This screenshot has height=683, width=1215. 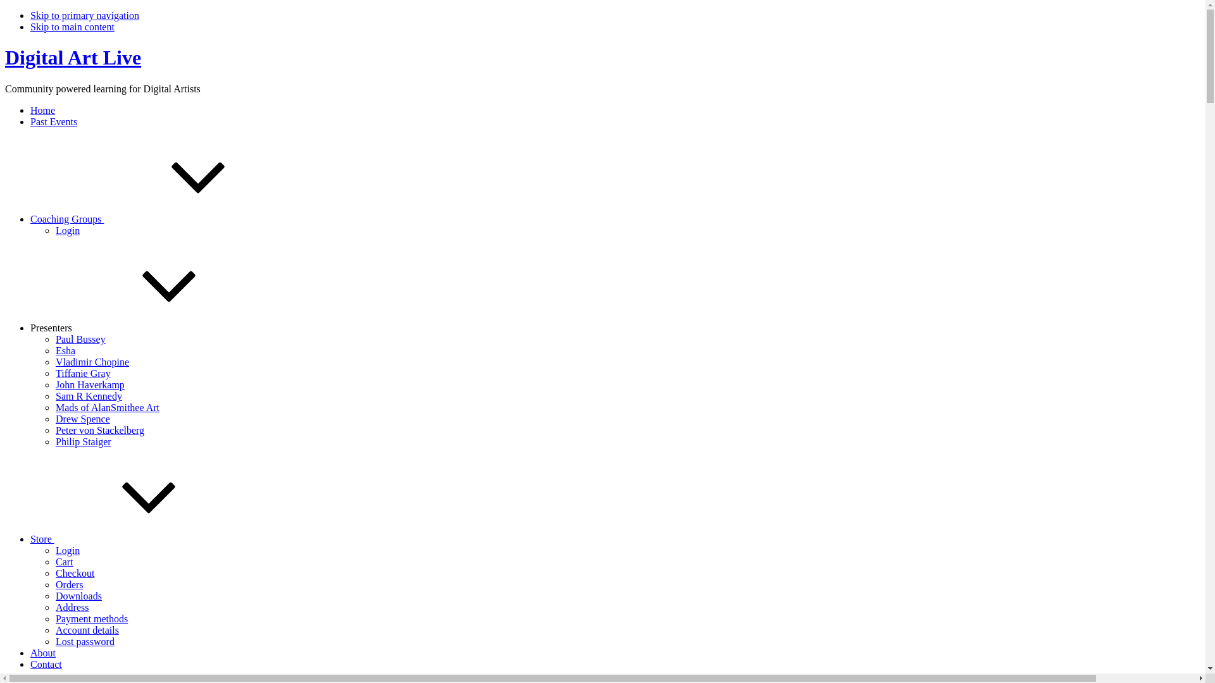 What do you see at coordinates (54, 121) in the screenshot?
I see `Past Events` at bounding box center [54, 121].